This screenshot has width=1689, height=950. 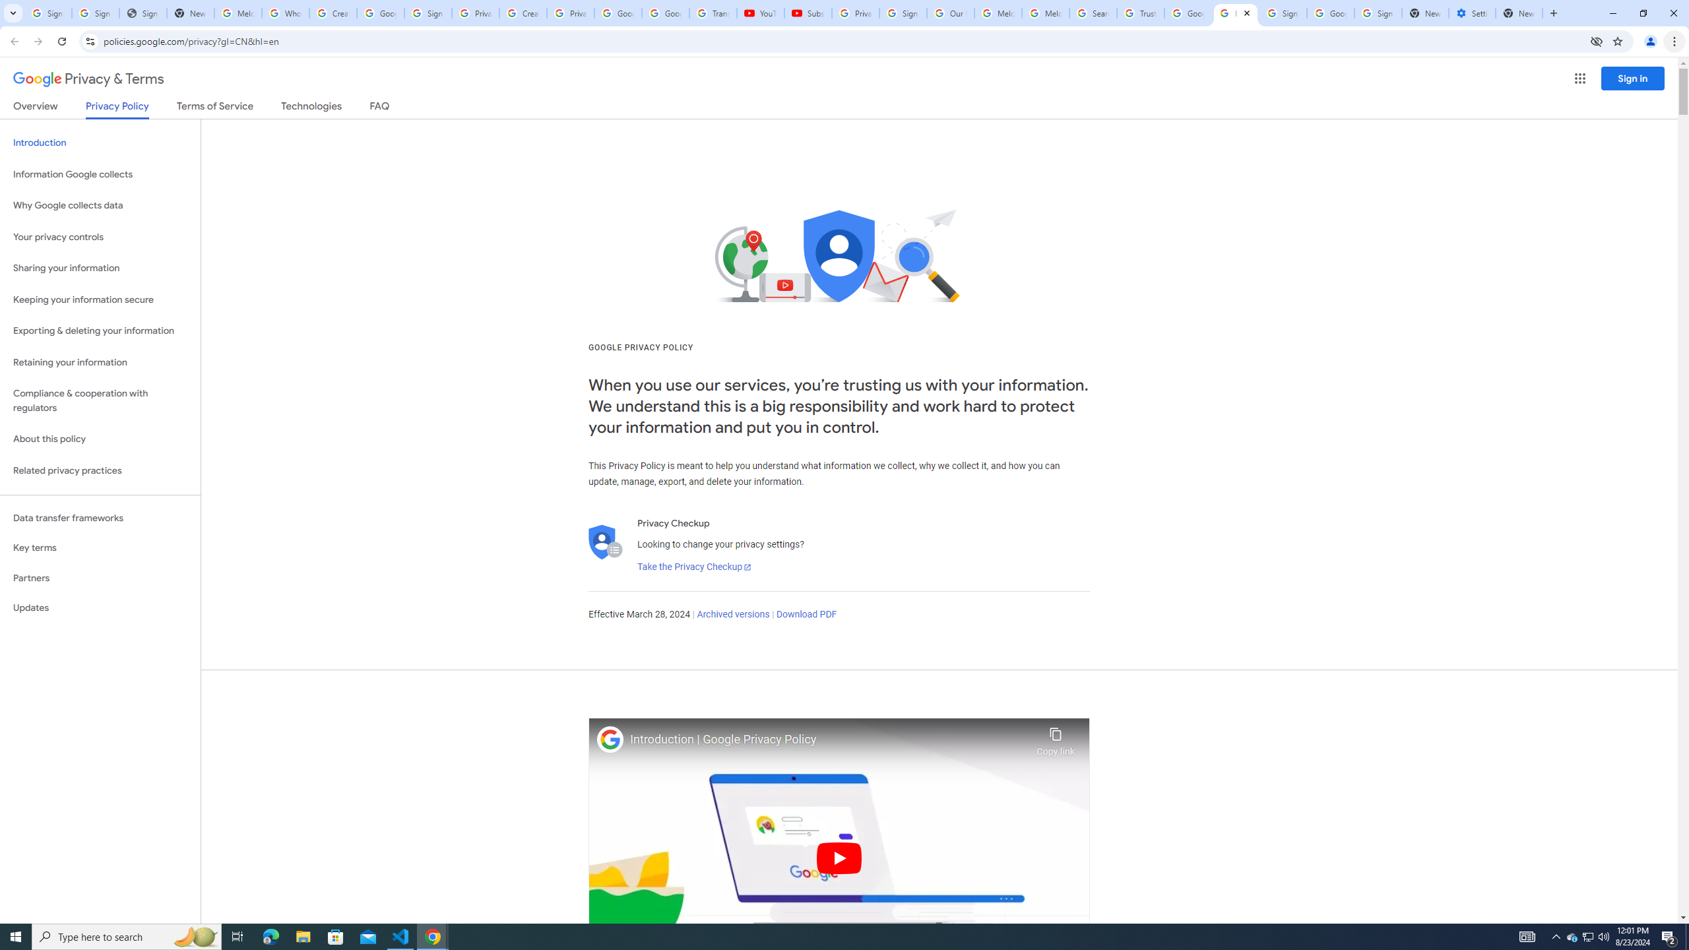 I want to click on New Tab, so click(x=1519, y=13).